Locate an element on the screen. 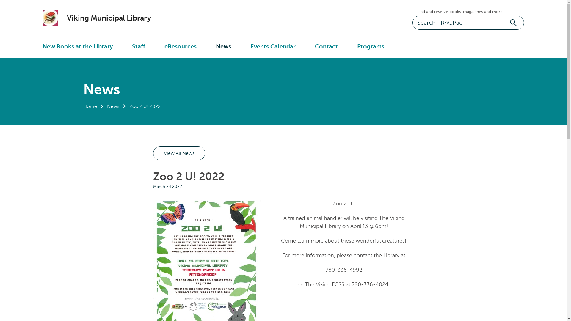  eResources is located at coordinates (181, 46).